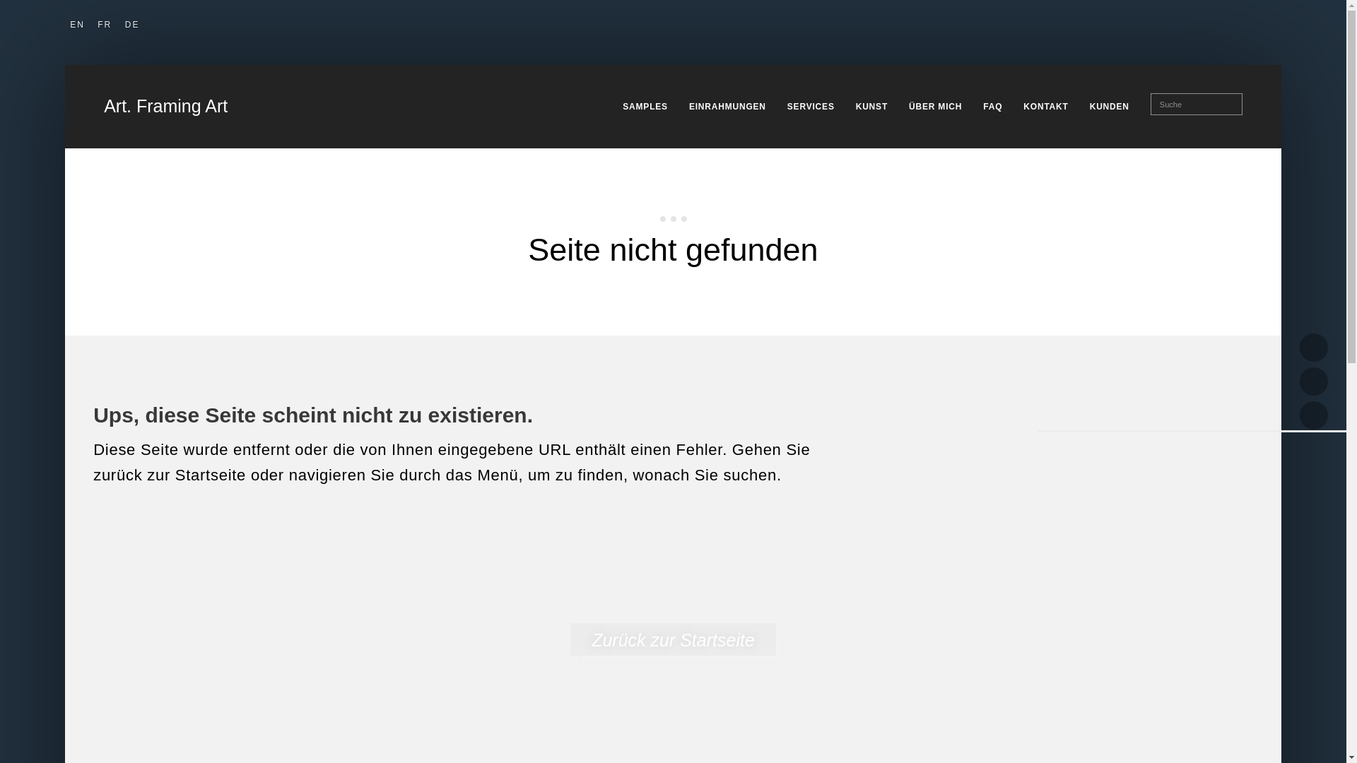  What do you see at coordinates (1045, 106) in the screenshot?
I see `Kontakt` at bounding box center [1045, 106].